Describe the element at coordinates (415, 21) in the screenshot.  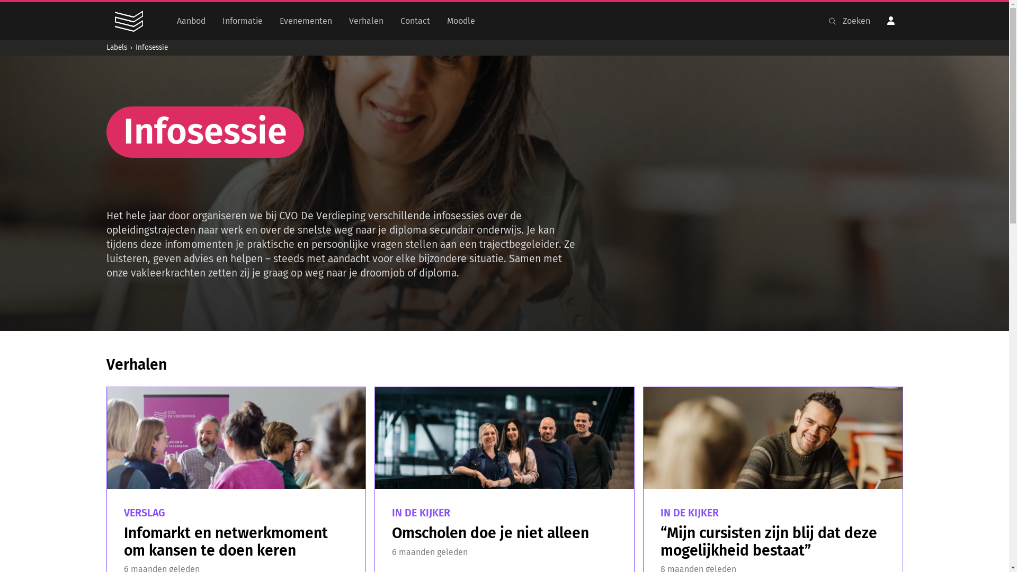
I see `Contact` at that location.